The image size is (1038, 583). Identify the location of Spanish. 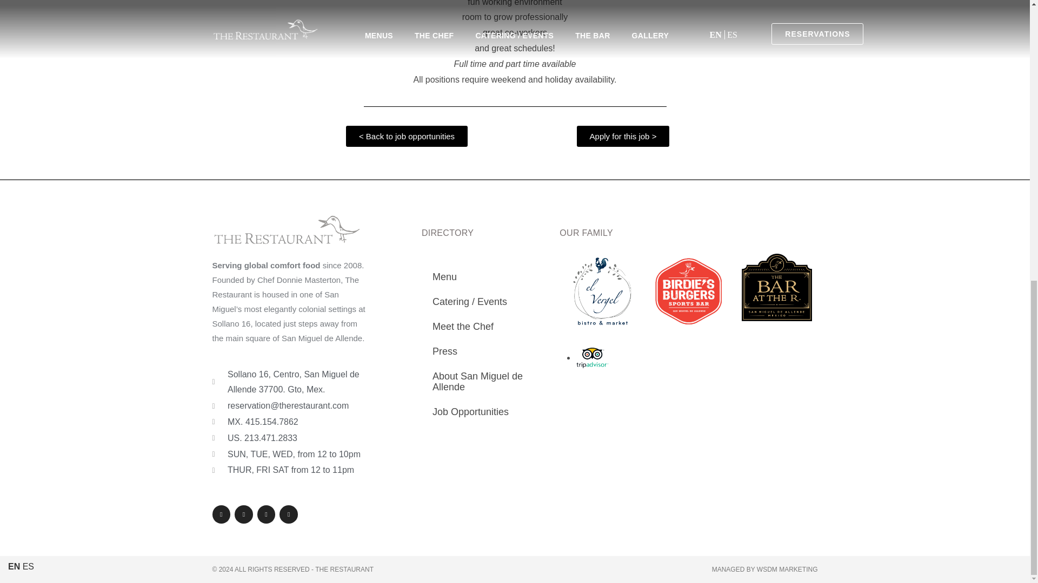
(28, 25).